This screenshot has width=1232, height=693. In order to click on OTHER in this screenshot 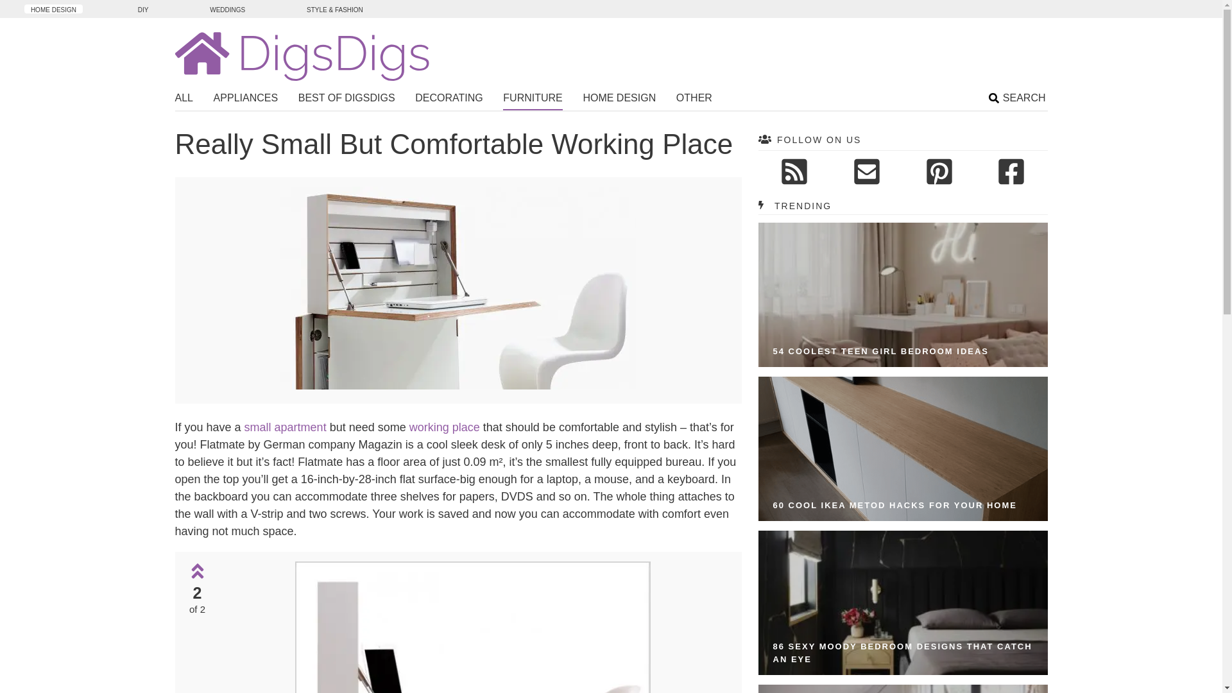, I will do `click(694, 99)`.